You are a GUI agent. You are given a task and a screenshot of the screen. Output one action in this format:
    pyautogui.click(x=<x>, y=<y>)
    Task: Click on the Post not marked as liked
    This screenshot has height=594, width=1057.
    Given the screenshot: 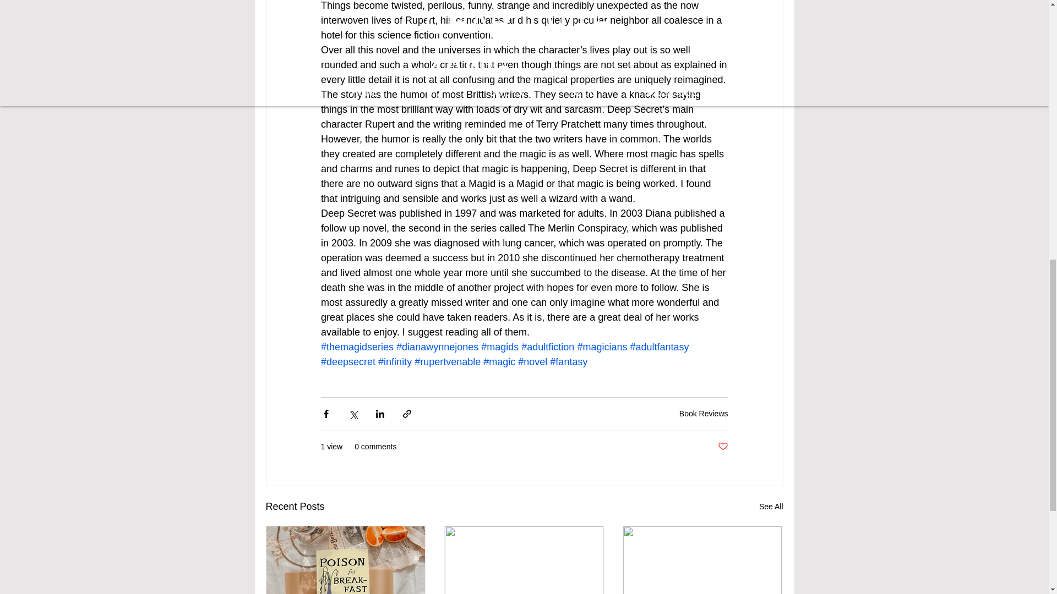 What is the action you would take?
    pyautogui.click(x=722, y=447)
    